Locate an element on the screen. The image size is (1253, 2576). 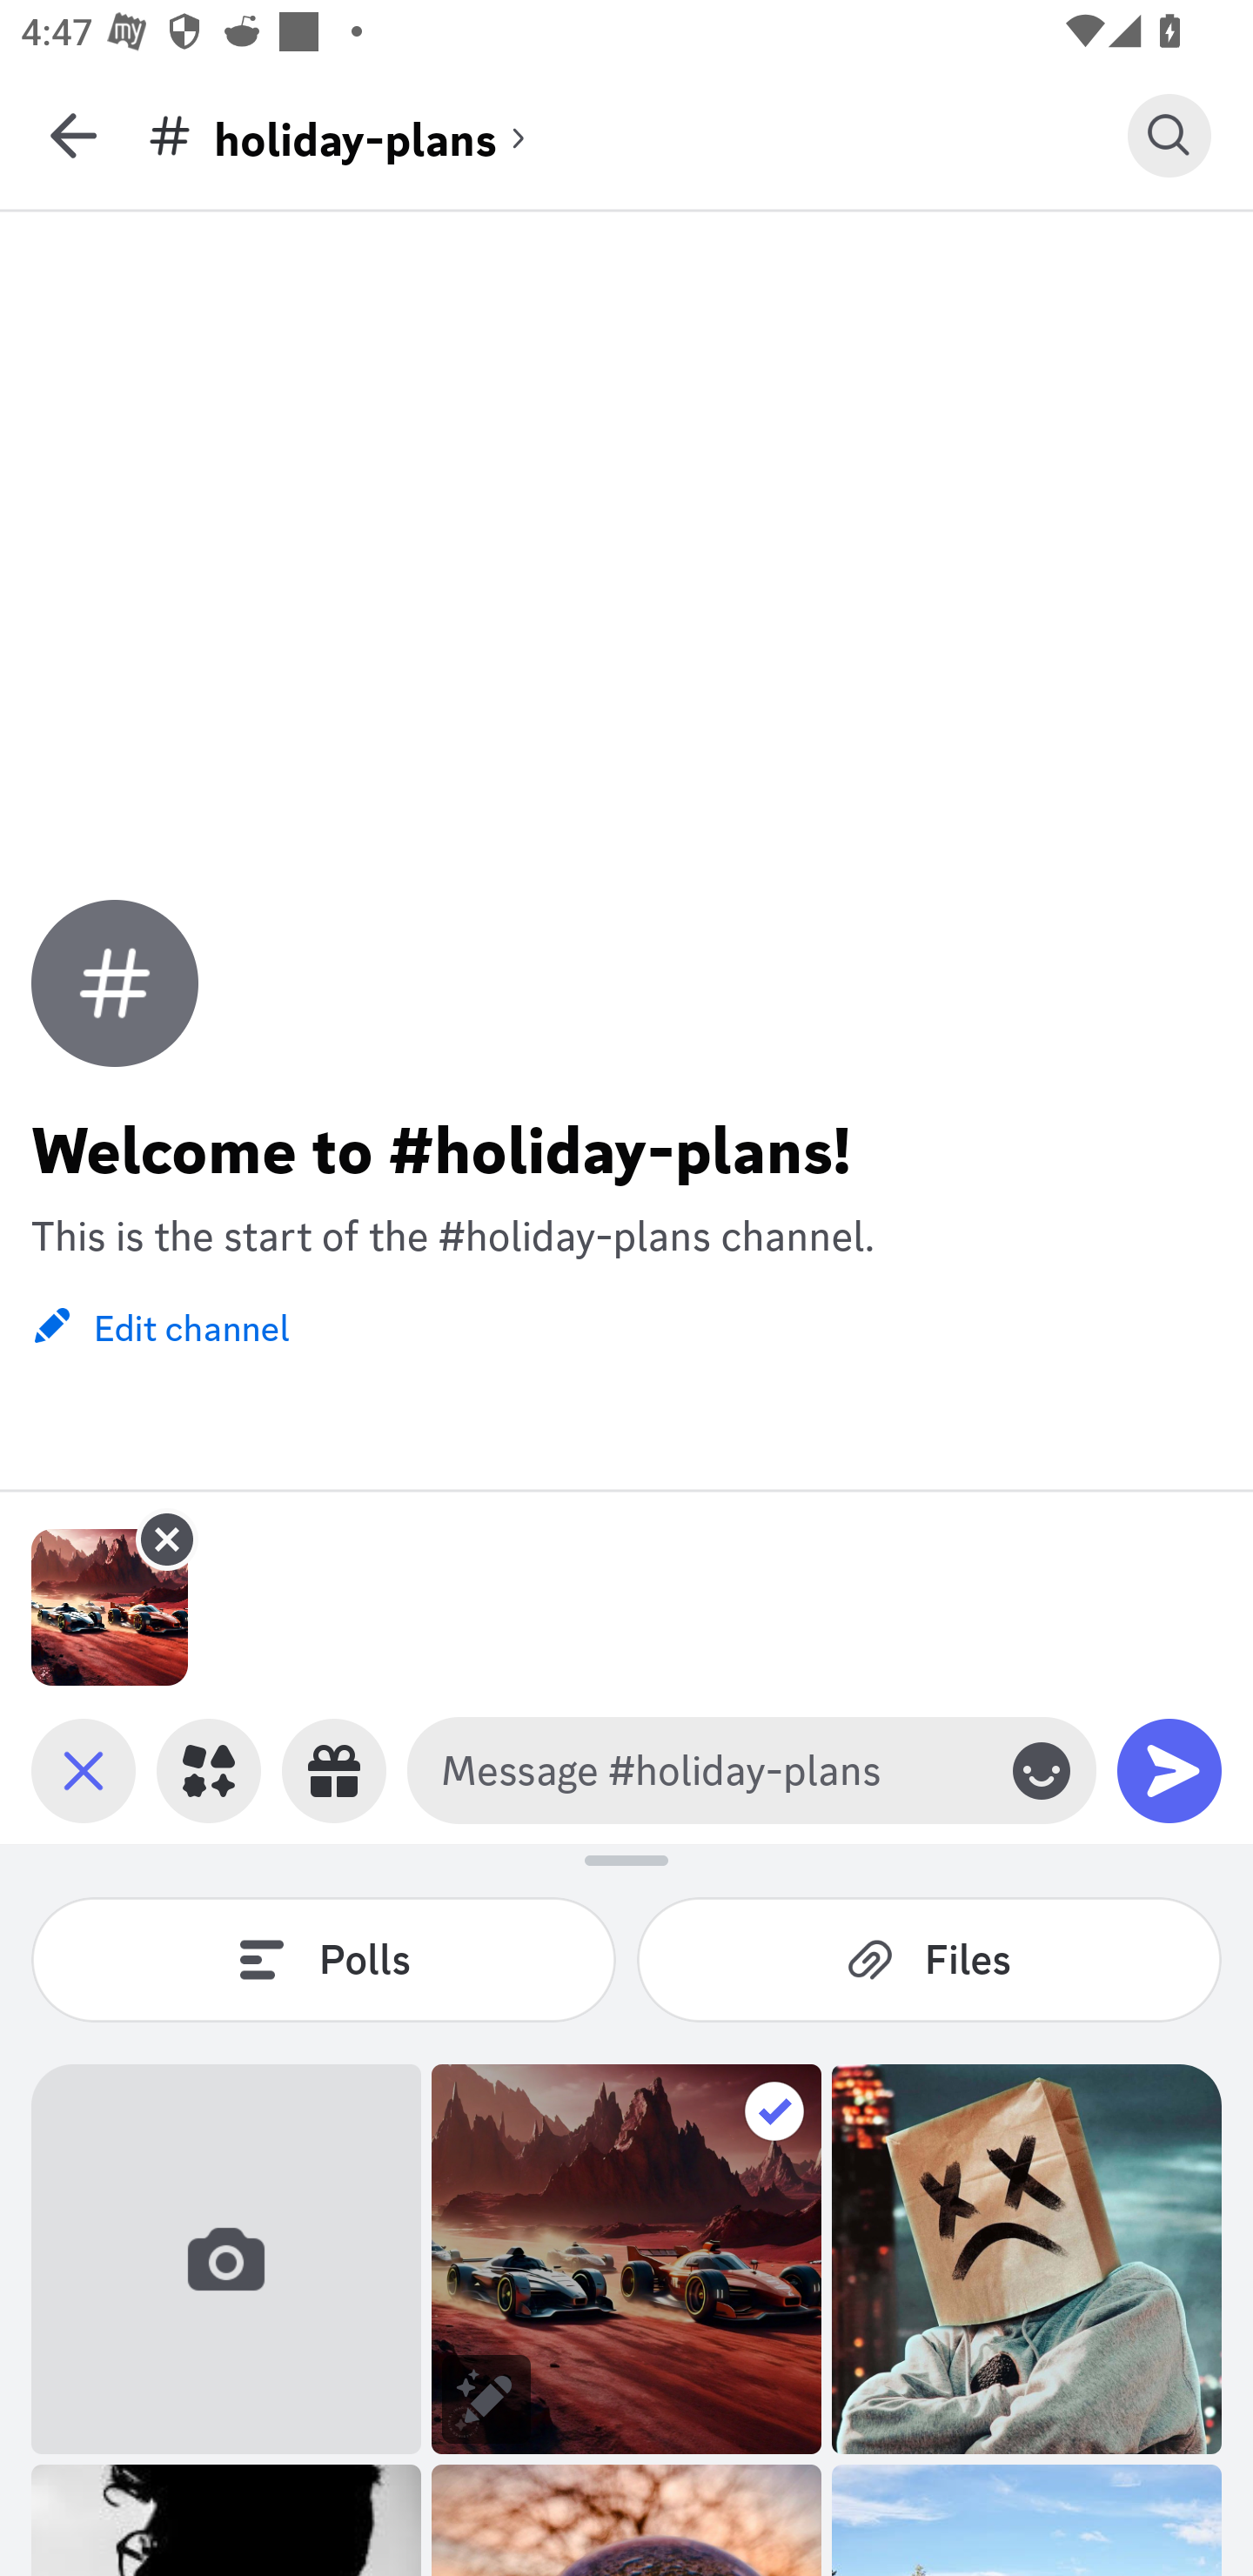
Edit channel is located at coordinates (160, 1325).